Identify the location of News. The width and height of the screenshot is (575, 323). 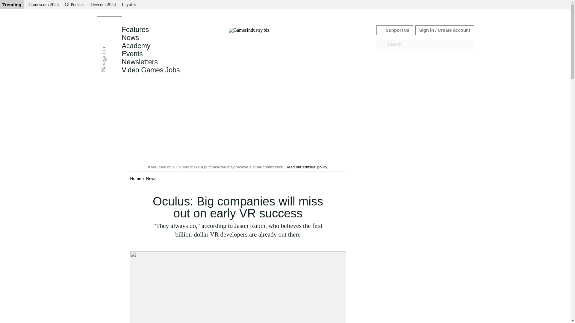
(151, 178).